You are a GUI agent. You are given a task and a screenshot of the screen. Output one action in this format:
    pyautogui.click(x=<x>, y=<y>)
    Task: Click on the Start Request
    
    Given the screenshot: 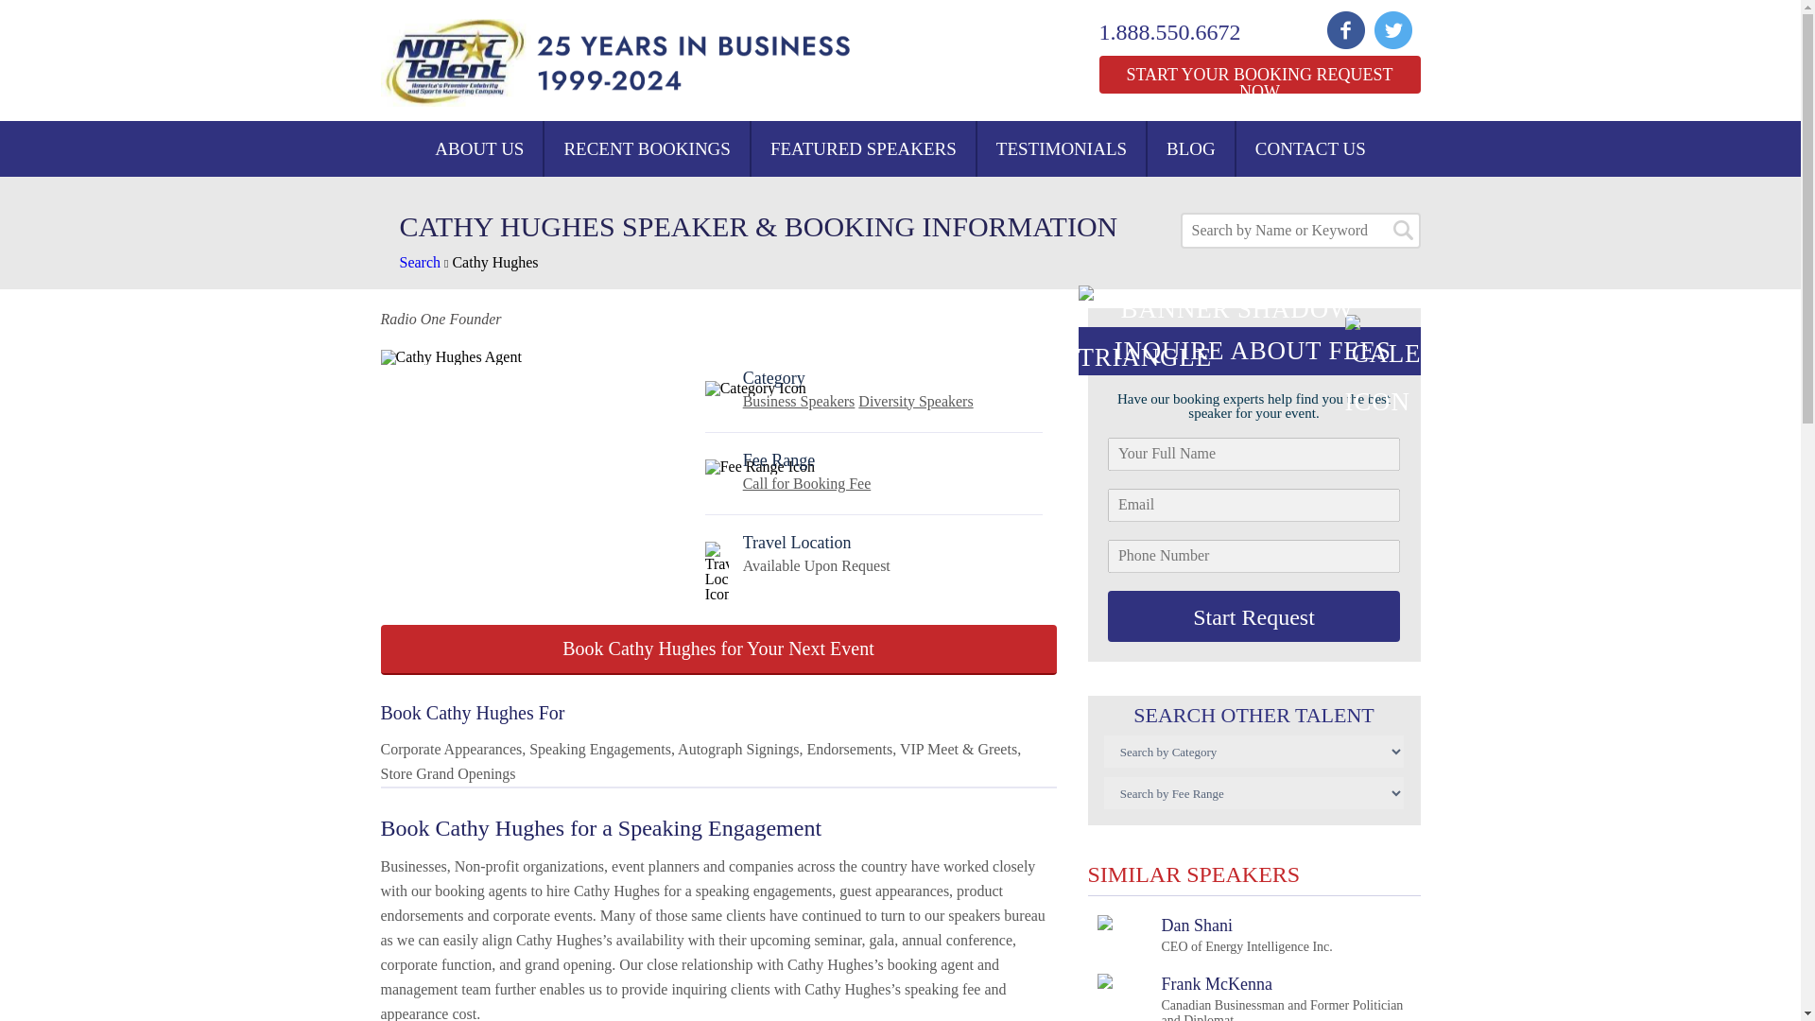 What is the action you would take?
    pyautogui.click(x=1253, y=616)
    